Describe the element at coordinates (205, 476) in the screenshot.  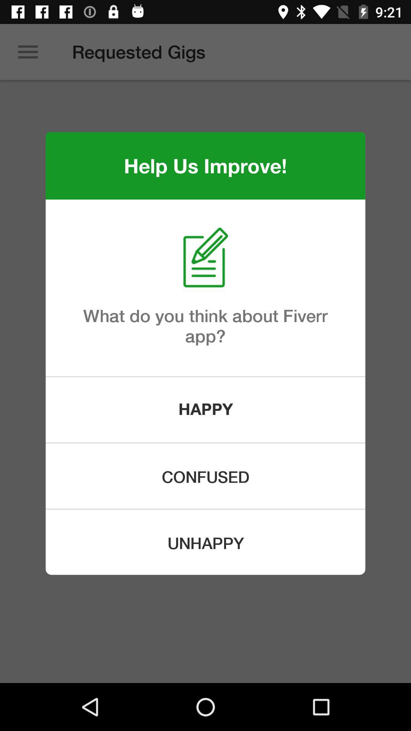
I see `select confused icon` at that location.